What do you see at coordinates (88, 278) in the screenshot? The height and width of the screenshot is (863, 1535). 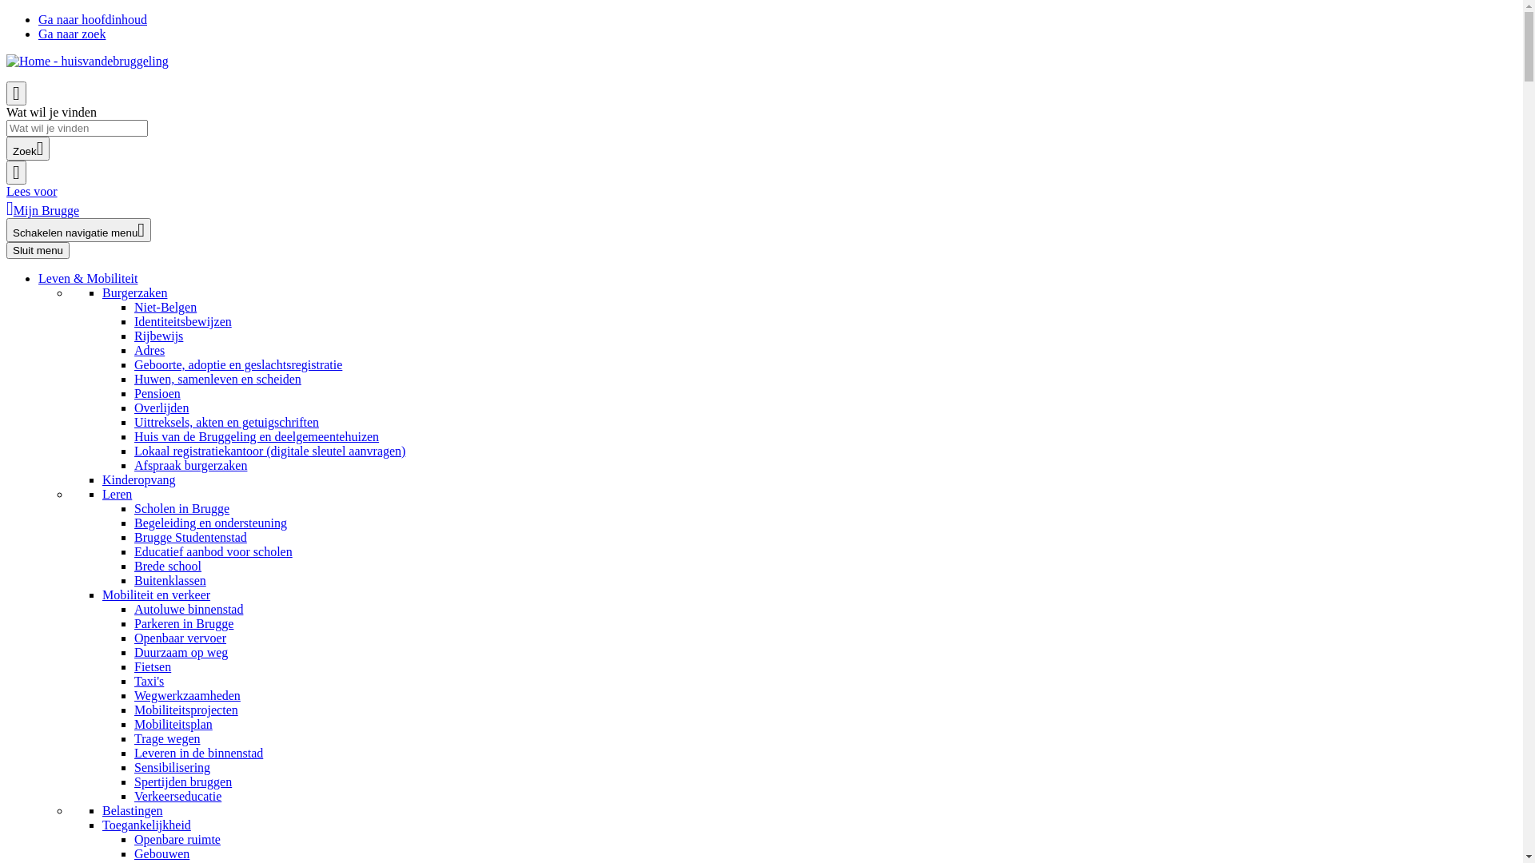 I see `Leven & Mobiliteit` at bounding box center [88, 278].